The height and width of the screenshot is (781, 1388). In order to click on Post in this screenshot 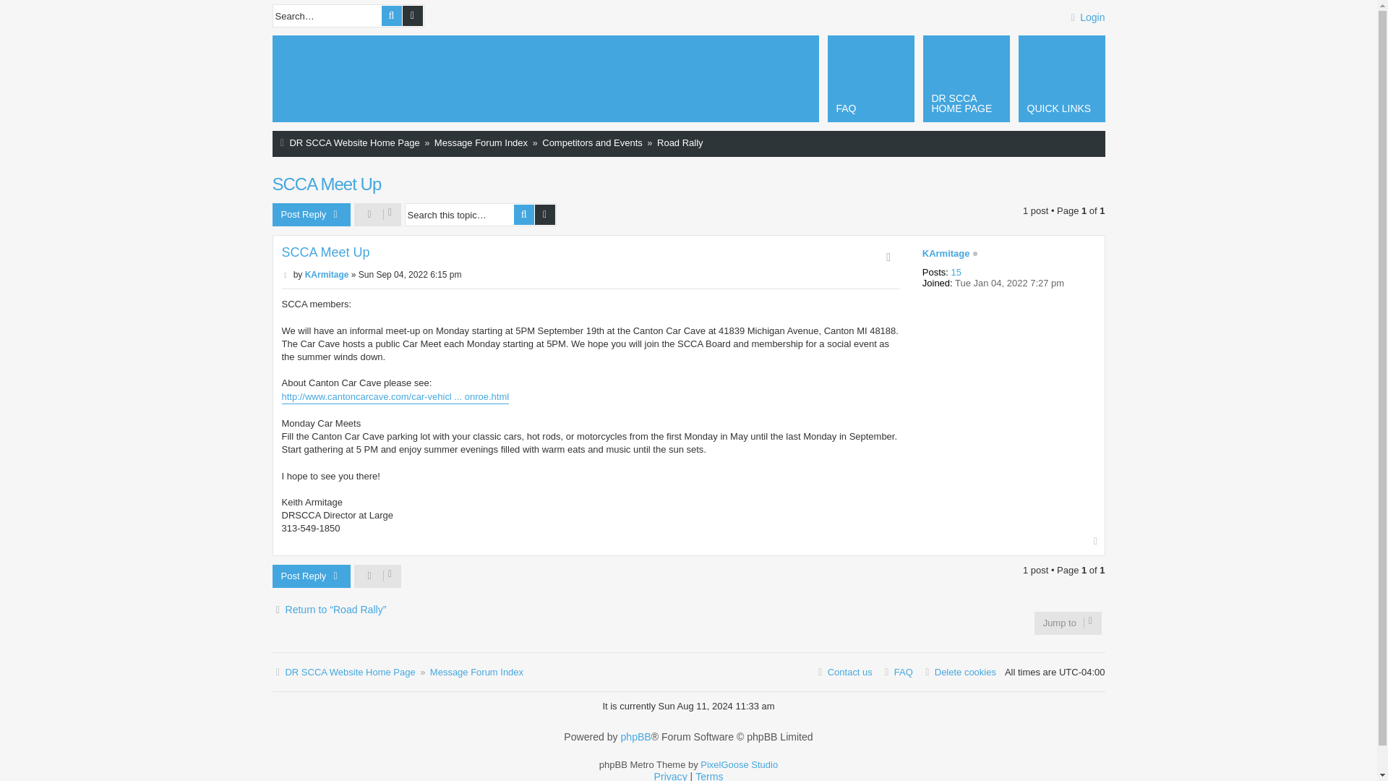, I will do `click(286, 274)`.